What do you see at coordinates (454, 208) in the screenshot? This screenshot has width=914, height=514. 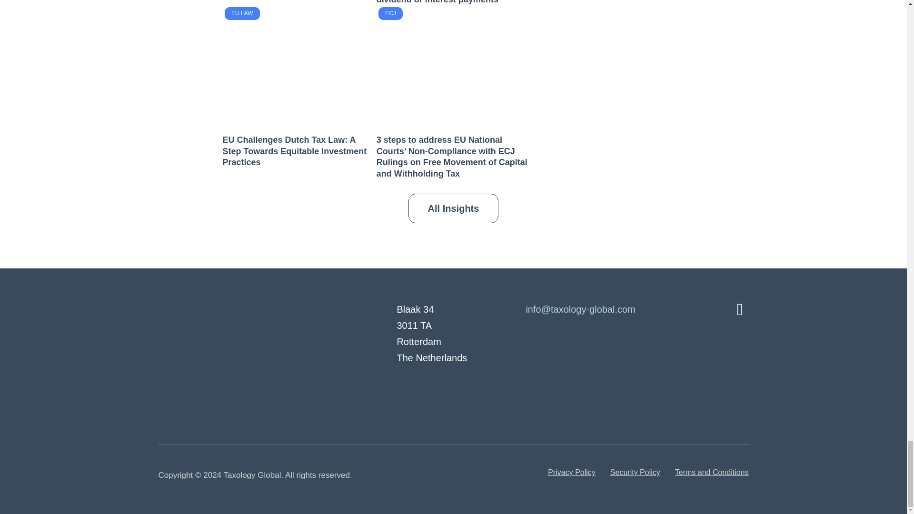 I see `All Insights` at bounding box center [454, 208].